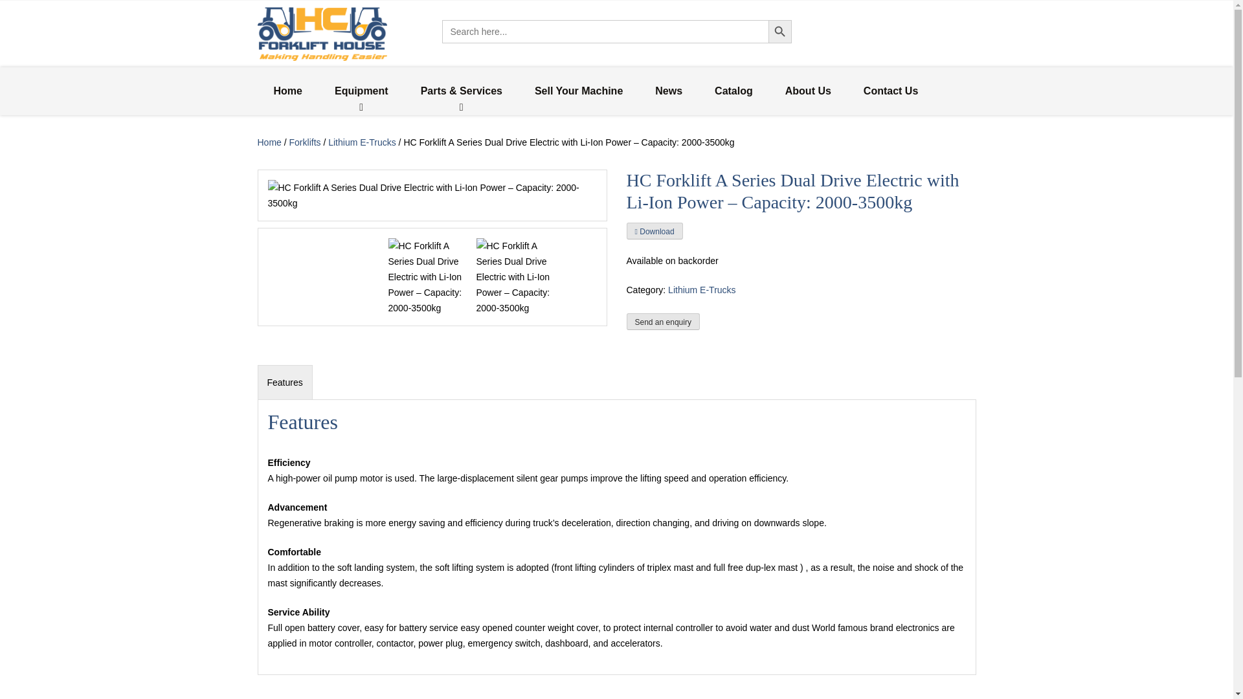 This screenshot has width=1243, height=699. What do you see at coordinates (361, 91) in the screenshot?
I see `Equipment` at bounding box center [361, 91].